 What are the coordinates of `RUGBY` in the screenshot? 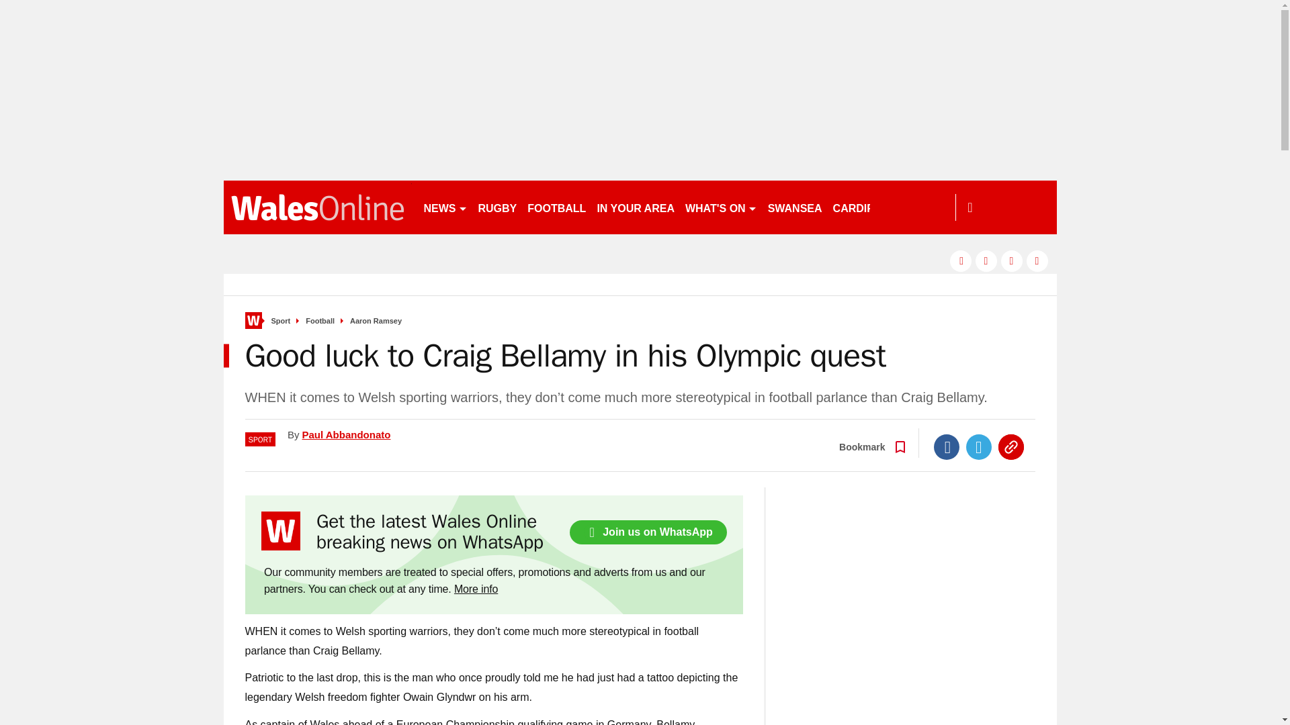 It's located at (497, 207).